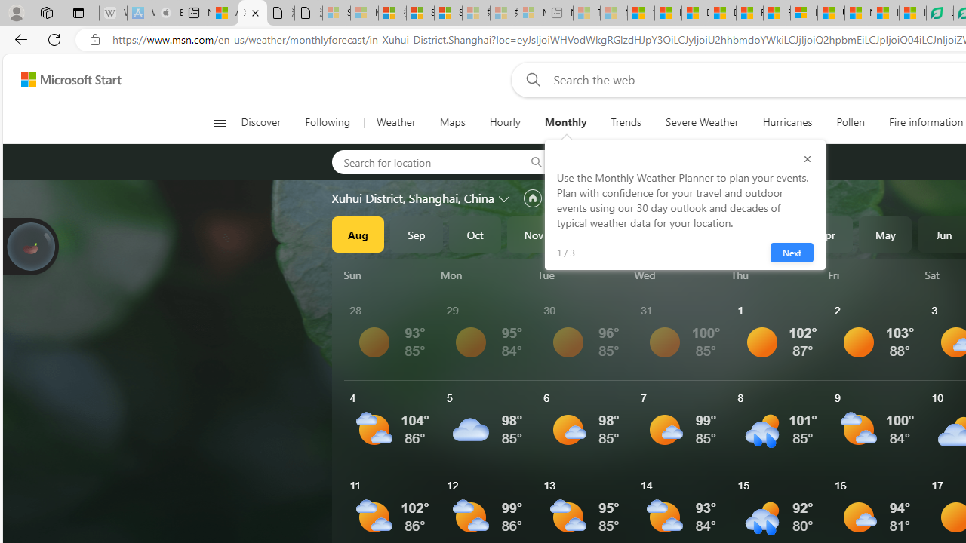  What do you see at coordinates (625, 122) in the screenshot?
I see `Trends` at bounding box center [625, 122].